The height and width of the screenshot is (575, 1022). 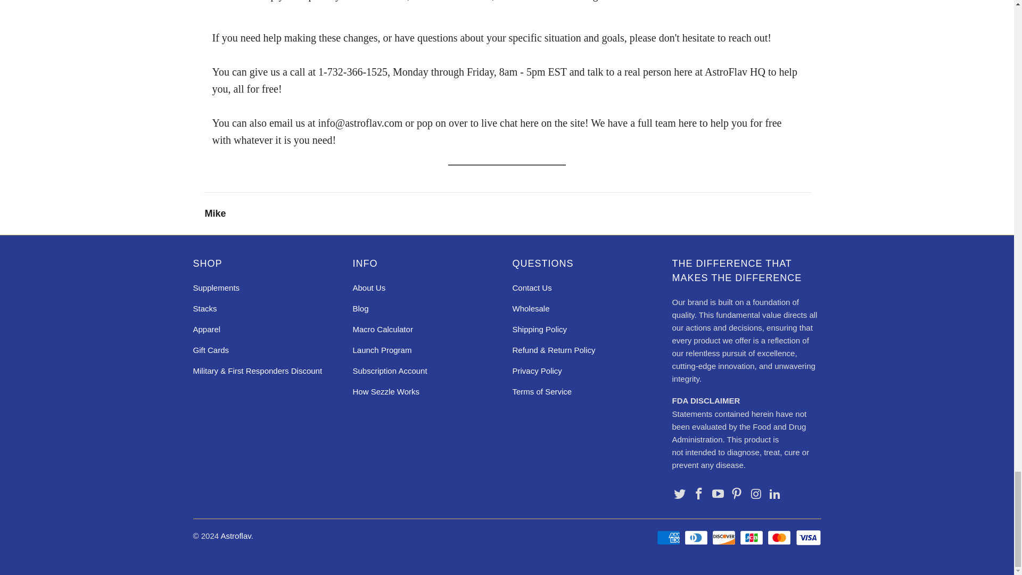 I want to click on Astroflav on Instagram, so click(x=756, y=494).